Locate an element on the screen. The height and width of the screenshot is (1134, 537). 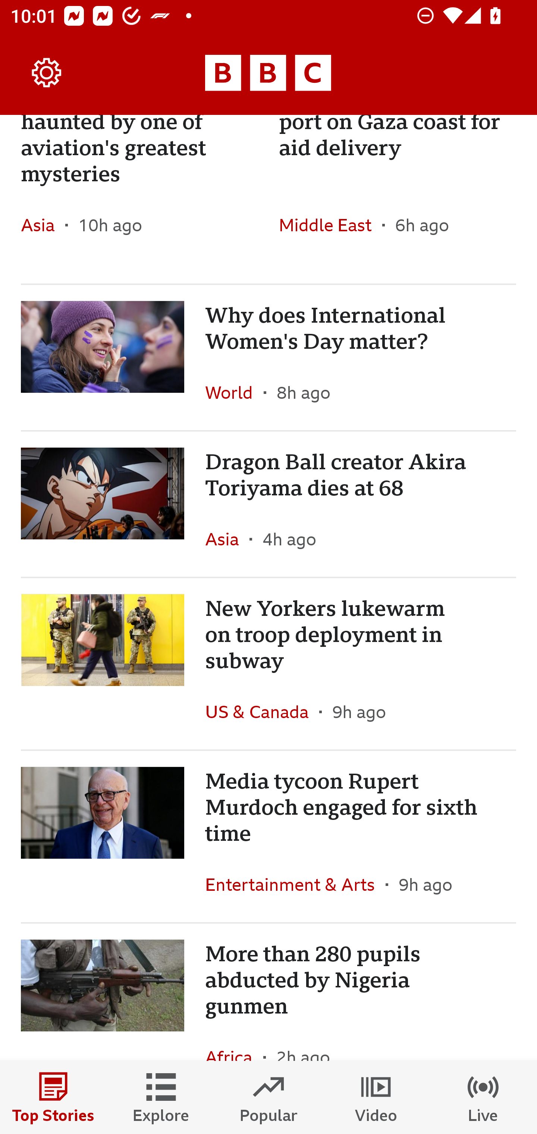
Video is located at coordinates (376, 1097).